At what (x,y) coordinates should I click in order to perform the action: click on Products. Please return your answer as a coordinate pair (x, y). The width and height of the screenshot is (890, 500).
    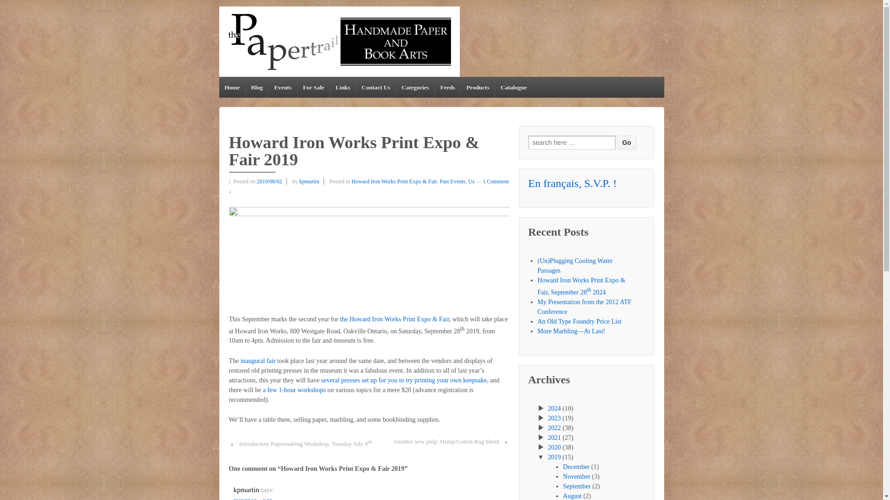
    Looking at the image, I should click on (477, 87).